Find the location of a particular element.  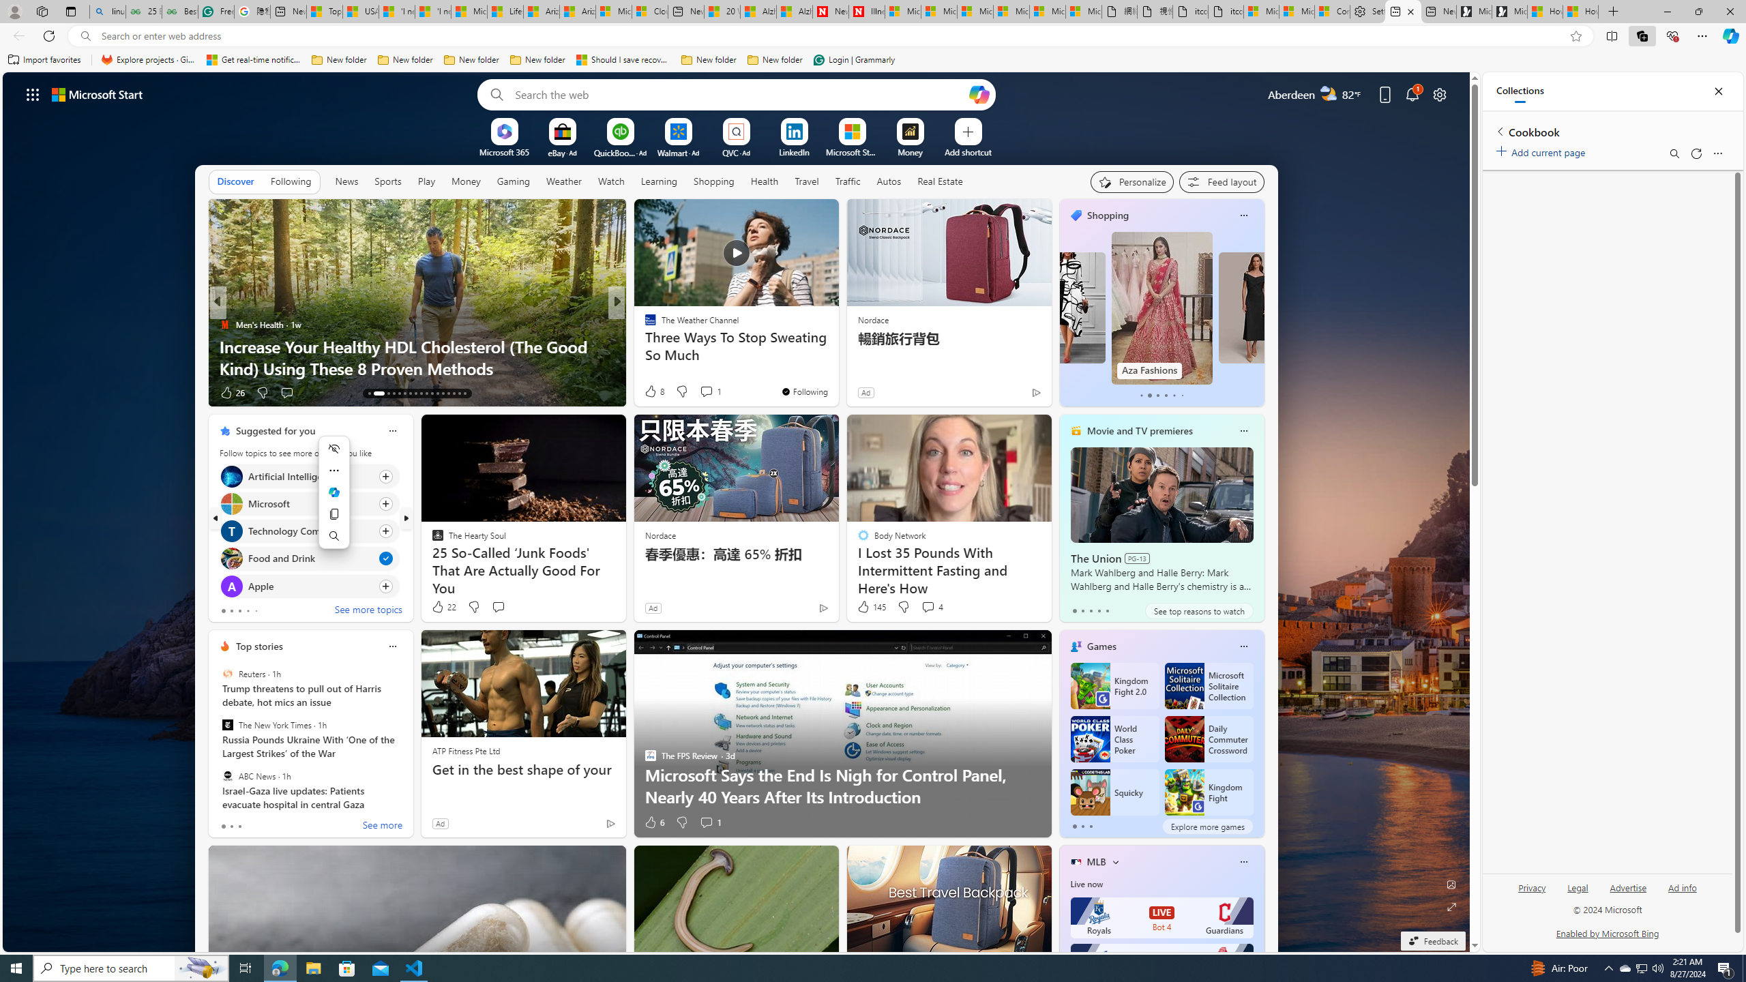

Lifestyle - MSN is located at coordinates (505, 12).